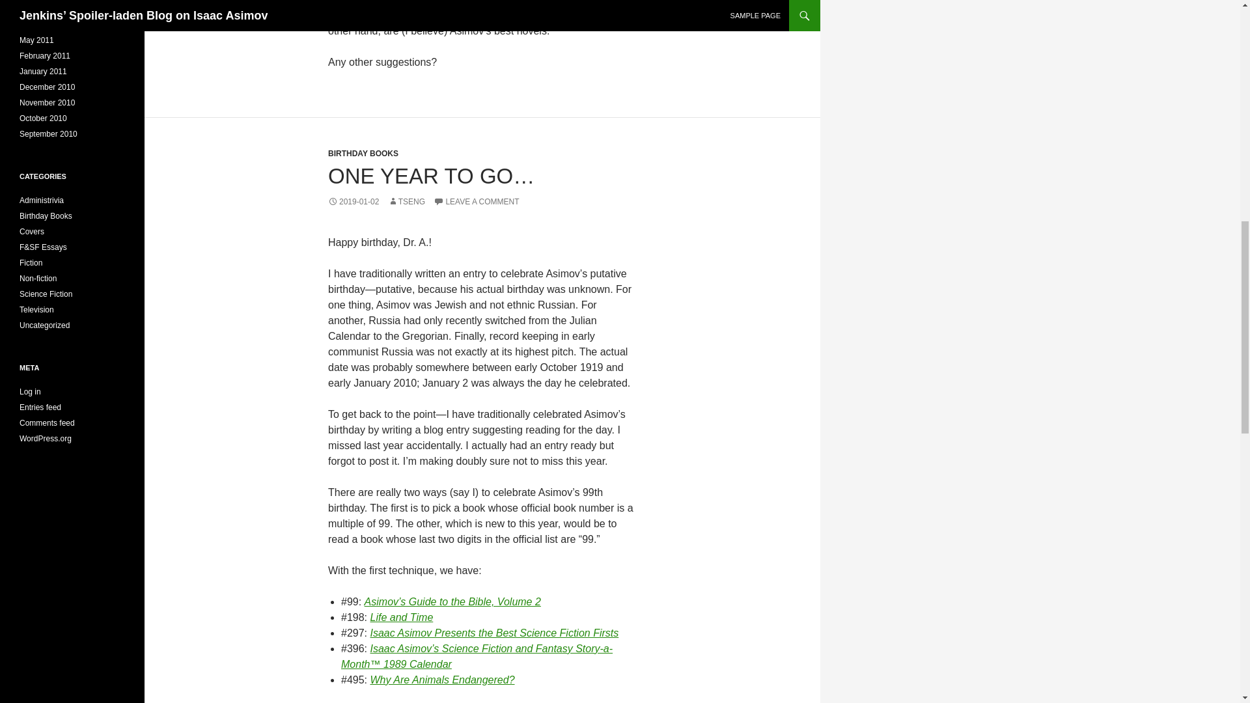  I want to click on Life and Time, so click(401, 617).